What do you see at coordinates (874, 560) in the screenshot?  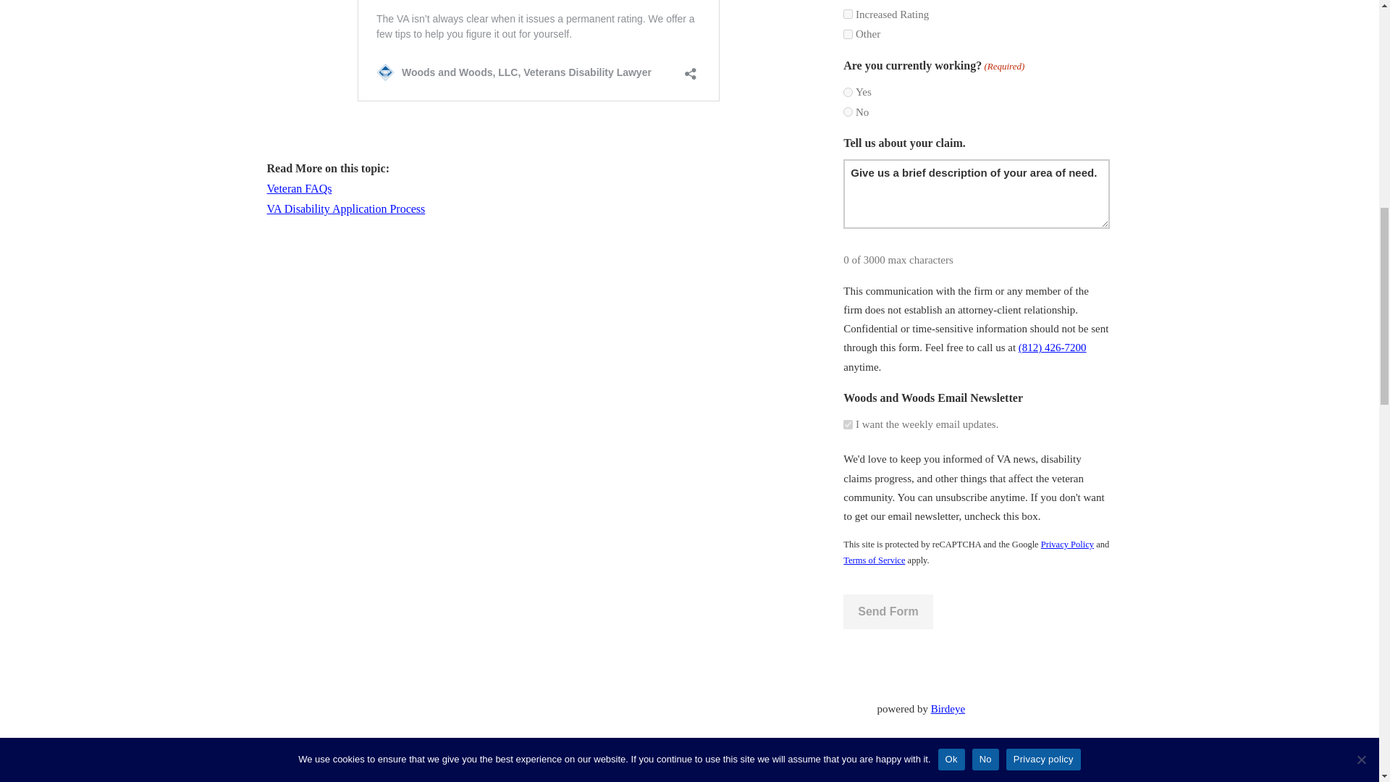 I see `Terms of Service` at bounding box center [874, 560].